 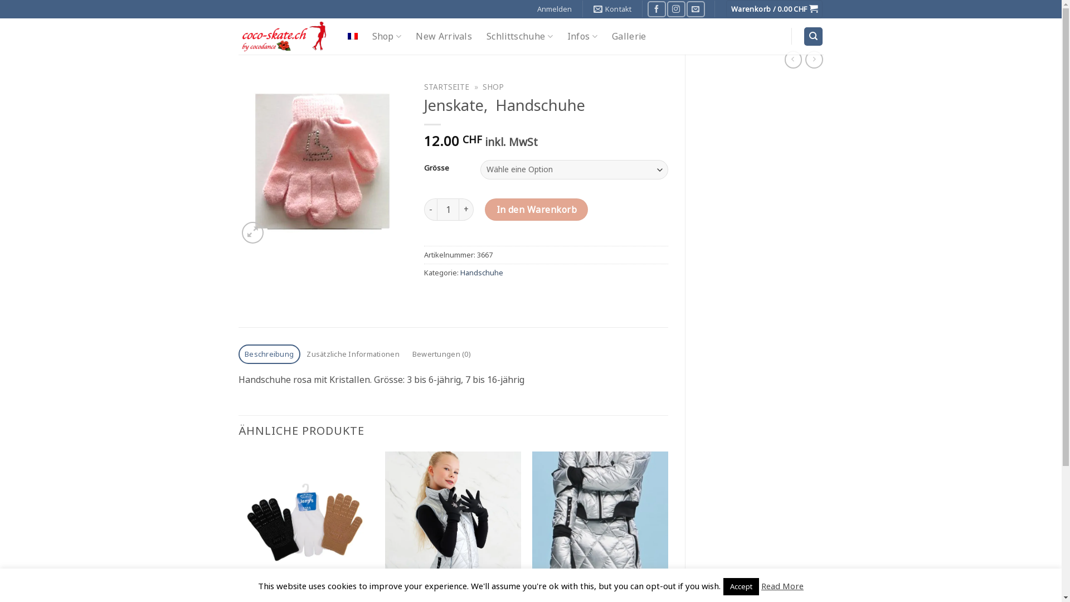 What do you see at coordinates (493, 87) in the screenshot?
I see `SHOP` at bounding box center [493, 87].